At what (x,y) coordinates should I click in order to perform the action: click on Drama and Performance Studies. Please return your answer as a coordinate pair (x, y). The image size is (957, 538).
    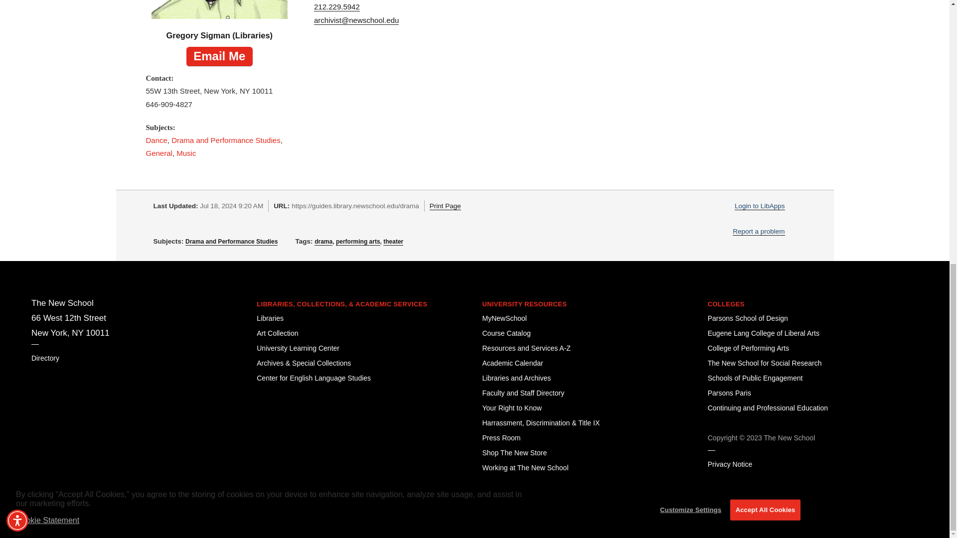
    Looking at the image, I should click on (225, 140).